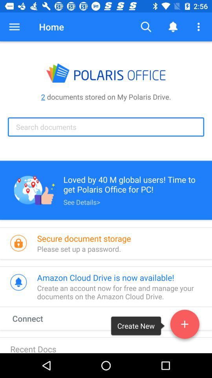 This screenshot has width=212, height=378. Describe the element at coordinates (14, 27) in the screenshot. I see `press the icon above the 2 documents stored item` at that location.